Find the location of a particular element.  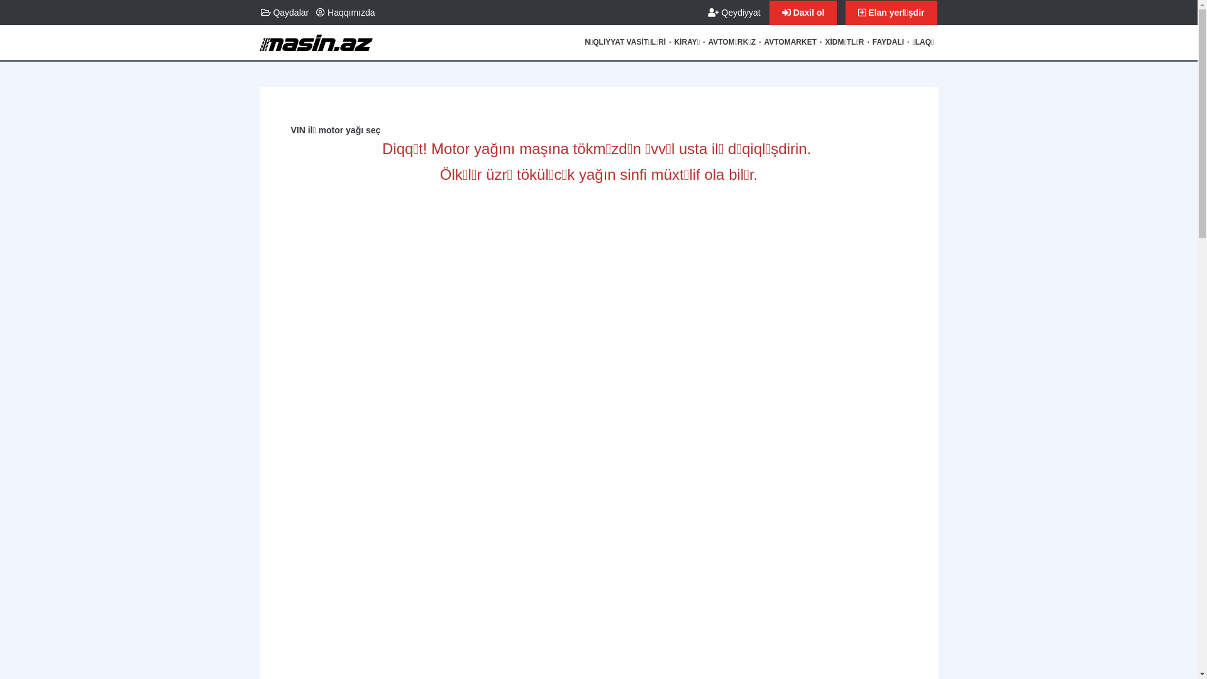

Daxil ol is located at coordinates (747, 126).